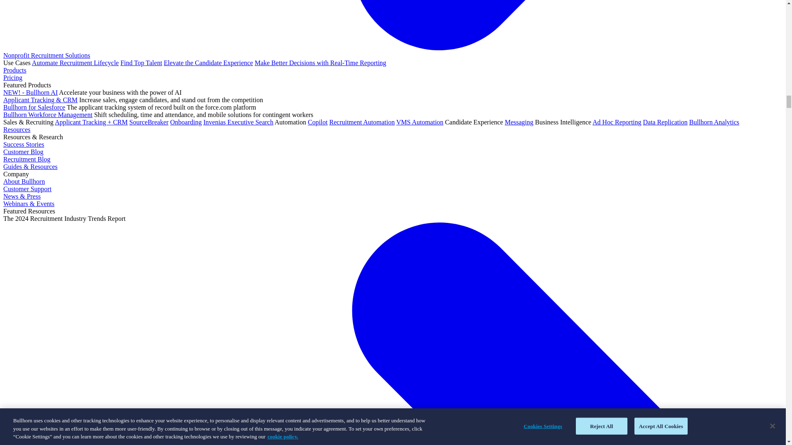  Describe the element at coordinates (208, 63) in the screenshot. I see `Elevate the Candidate Experience` at that location.